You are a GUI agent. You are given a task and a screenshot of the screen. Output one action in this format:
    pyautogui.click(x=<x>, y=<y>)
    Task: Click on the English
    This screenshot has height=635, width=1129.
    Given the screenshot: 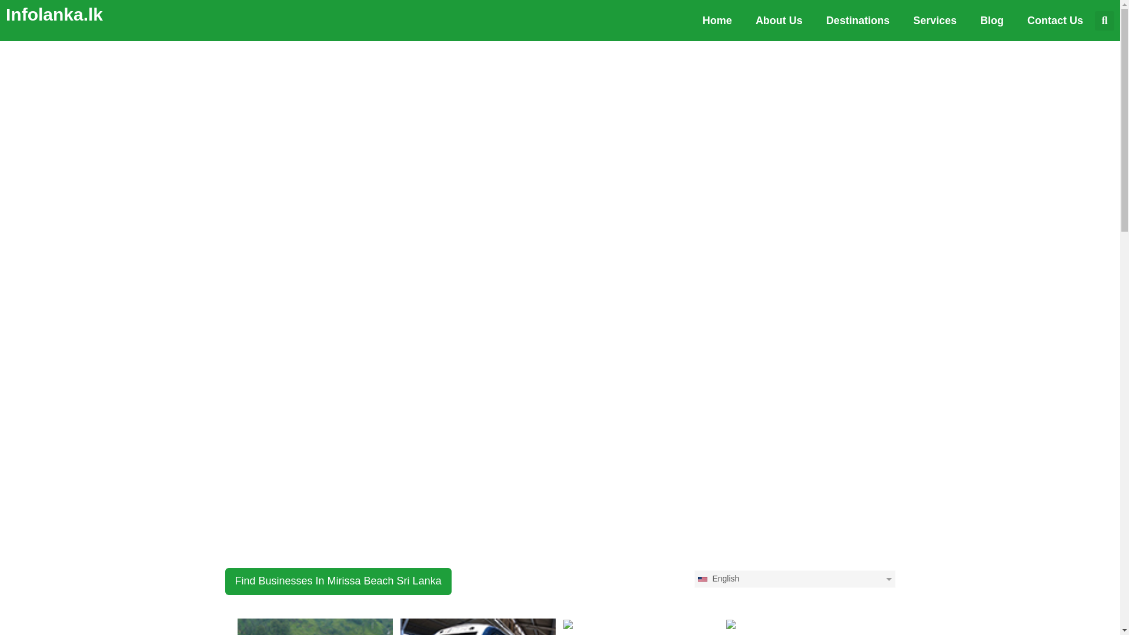 What is the action you would take?
    pyautogui.click(x=795, y=579)
    